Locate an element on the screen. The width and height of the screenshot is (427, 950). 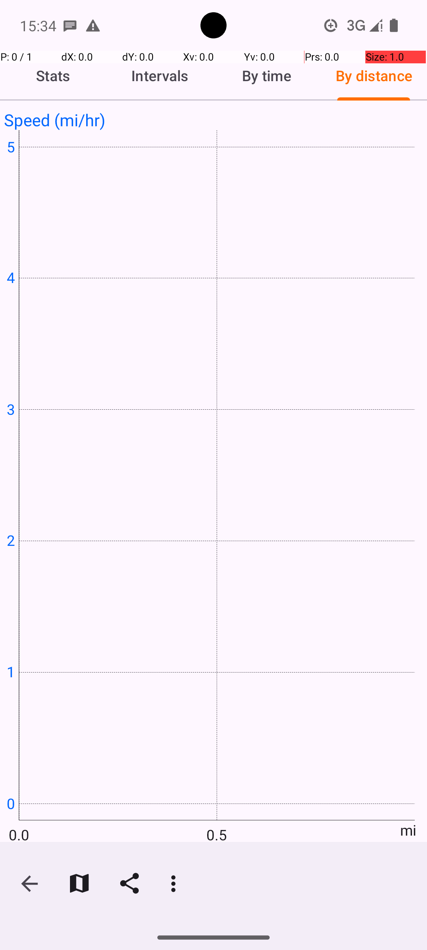
Show on map is located at coordinates (79, 883).